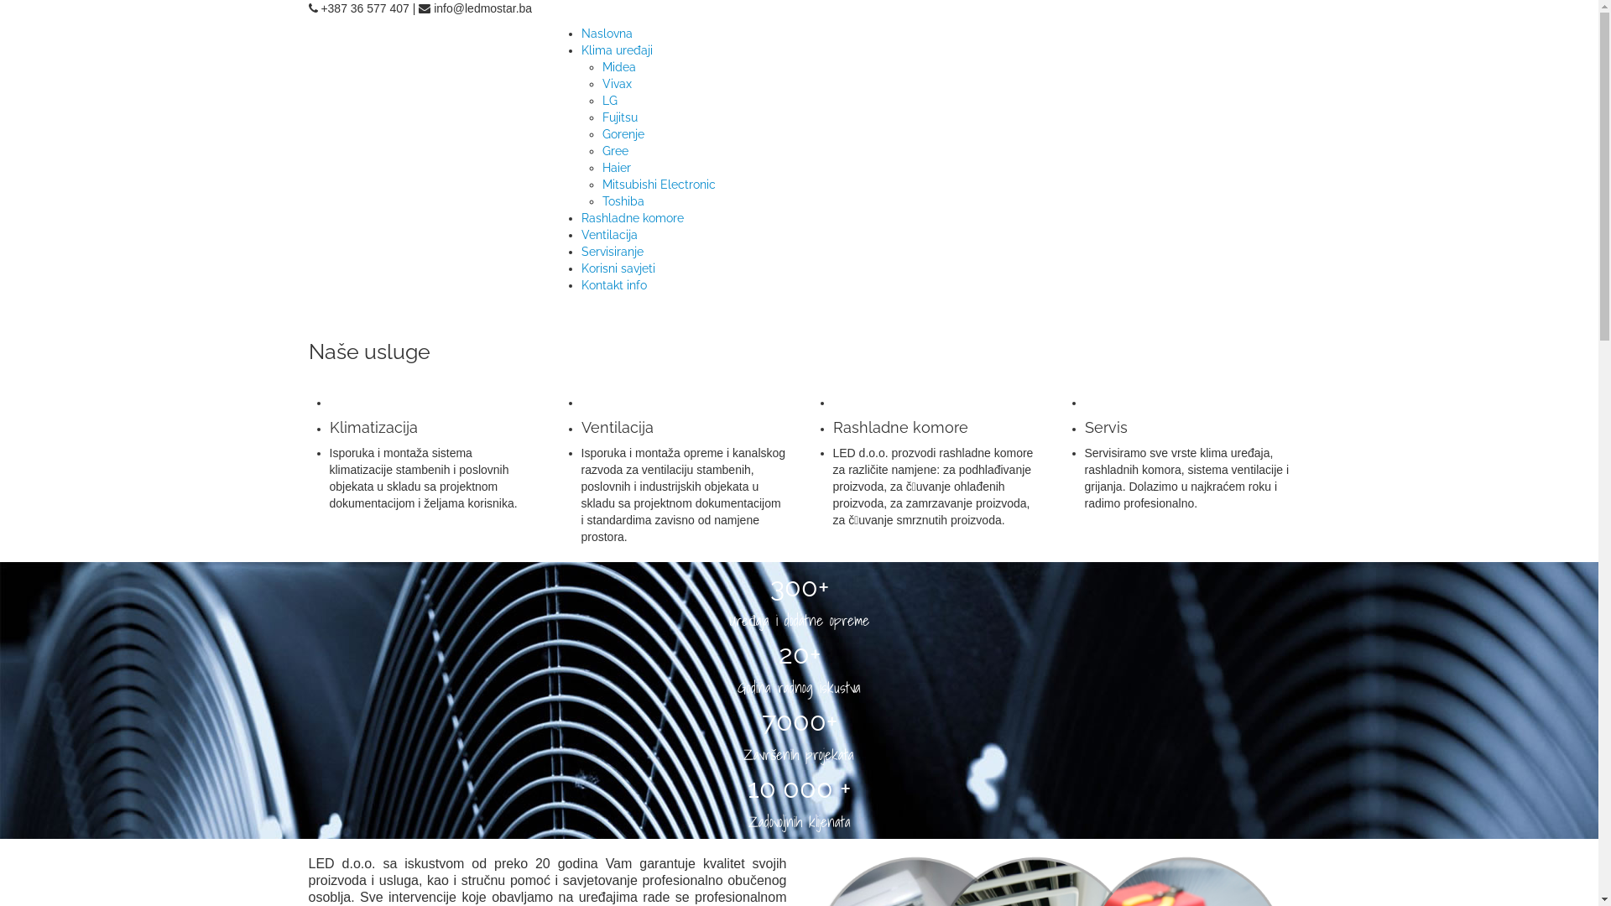 This screenshot has height=906, width=1611. What do you see at coordinates (613, 285) in the screenshot?
I see `Kontakt info` at bounding box center [613, 285].